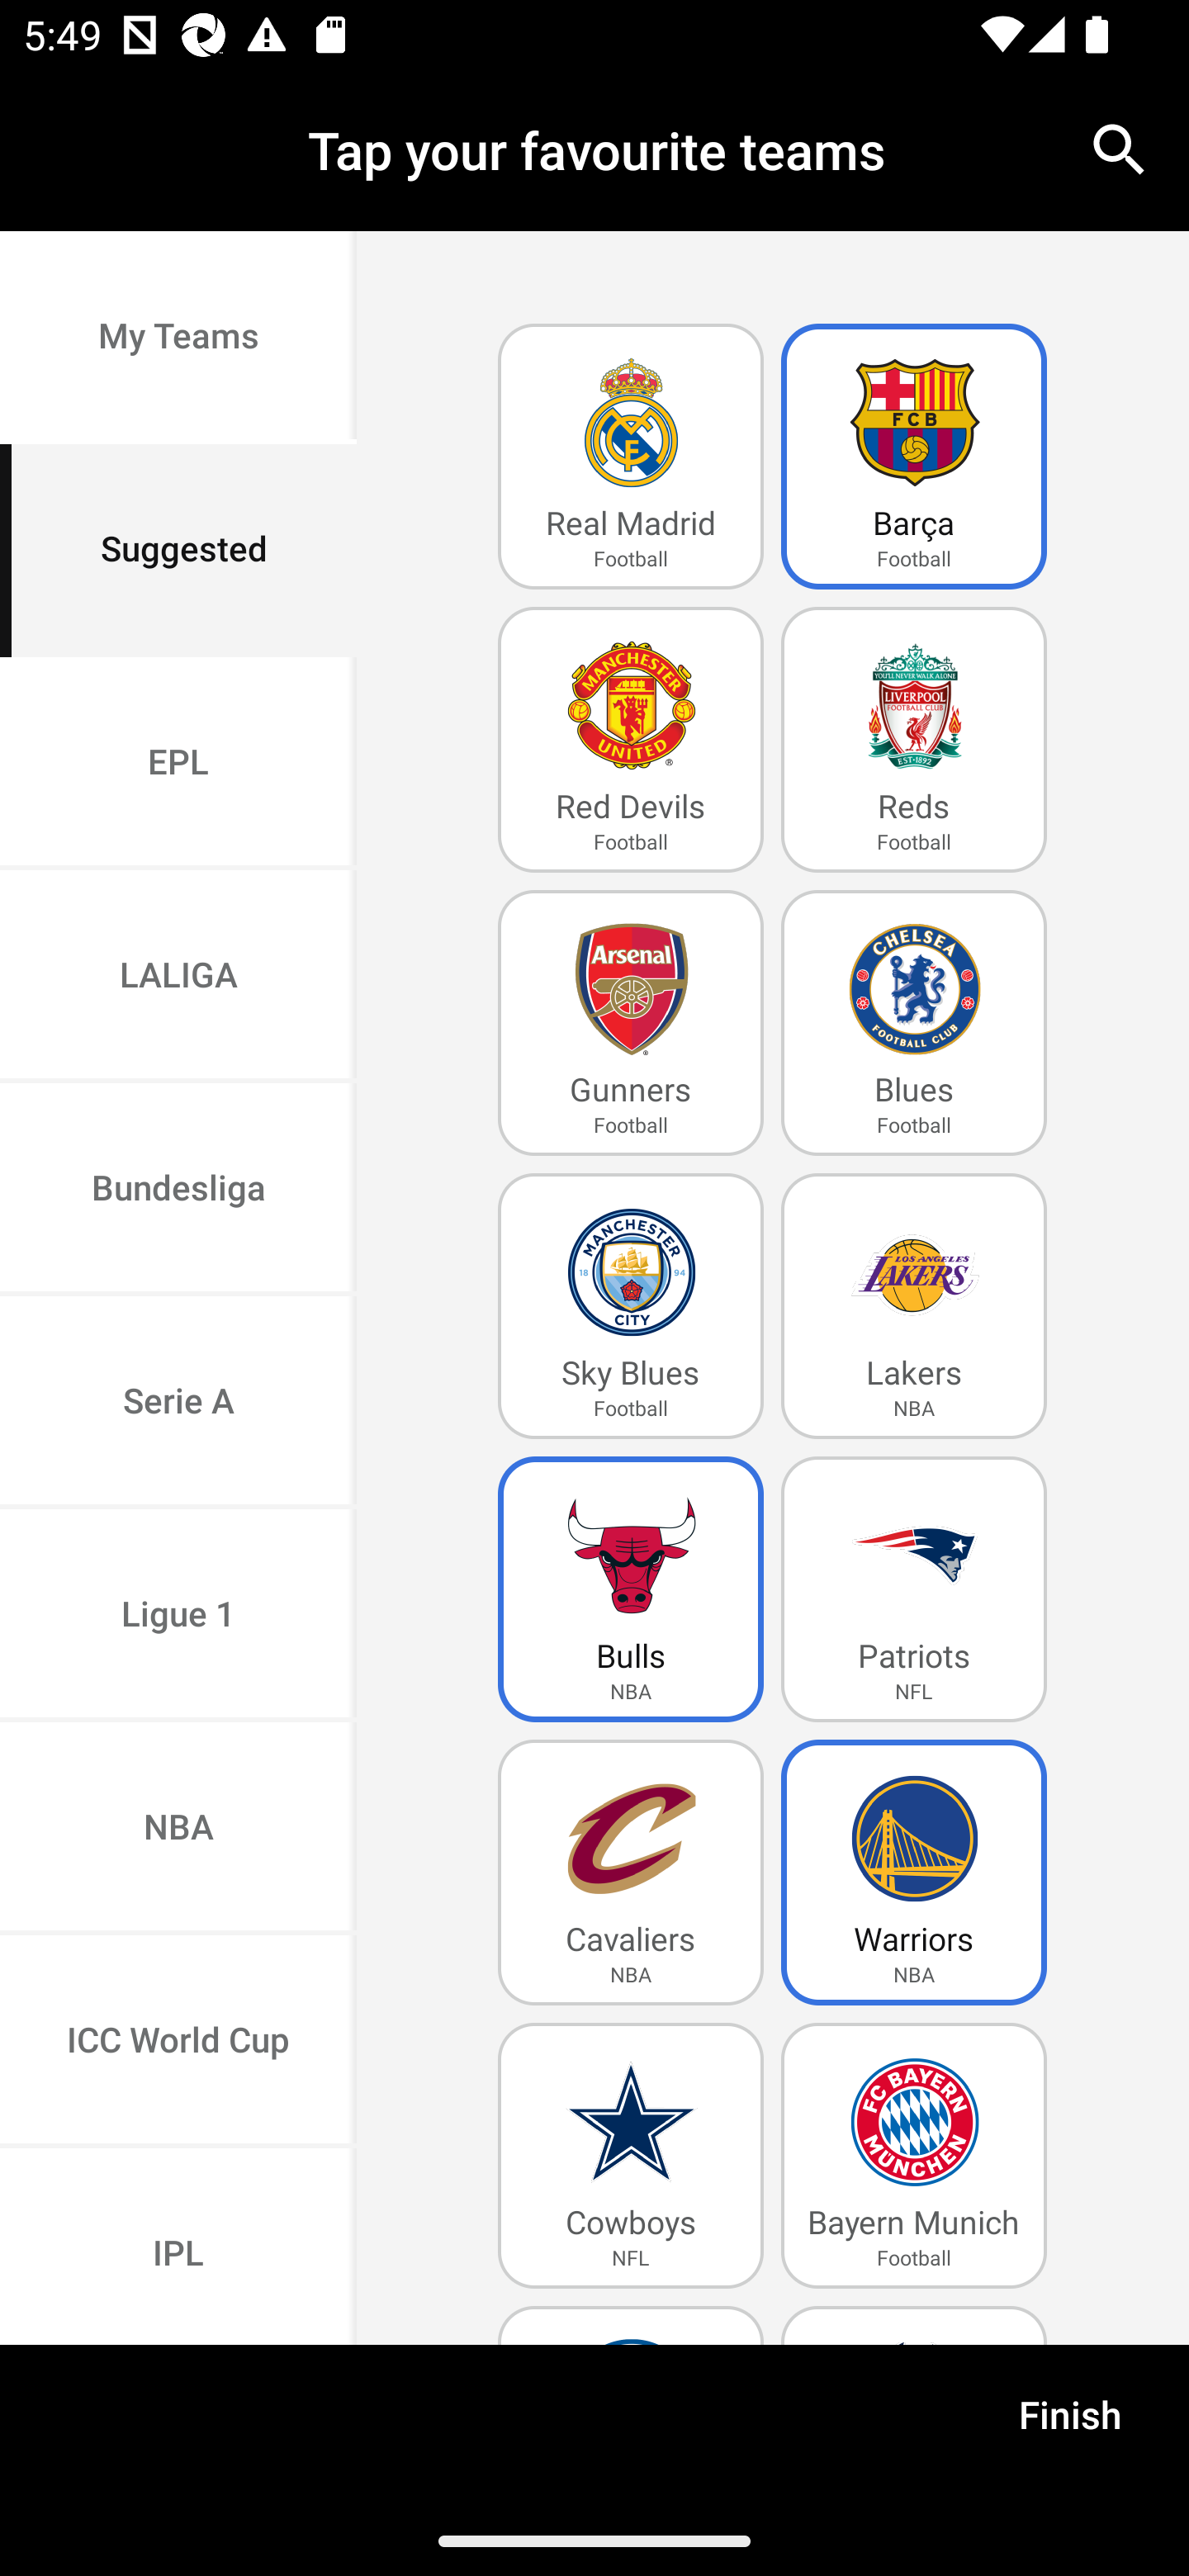  I want to click on Gunners Gunners Football, so click(631, 1024).